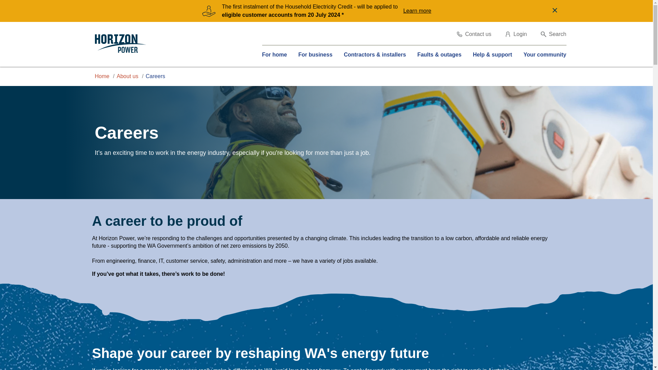 This screenshot has height=370, width=658. What do you see at coordinates (120, 44) in the screenshot?
I see `Horizon Power` at bounding box center [120, 44].